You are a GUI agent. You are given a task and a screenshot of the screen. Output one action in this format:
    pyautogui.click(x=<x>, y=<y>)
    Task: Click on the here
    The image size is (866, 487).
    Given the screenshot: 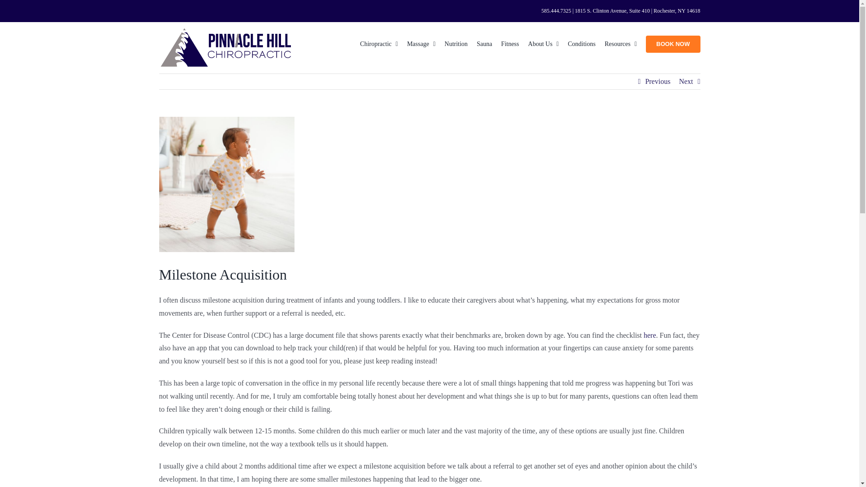 What is the action you would take?
    pyautogui.click(x=649, y=335)
    